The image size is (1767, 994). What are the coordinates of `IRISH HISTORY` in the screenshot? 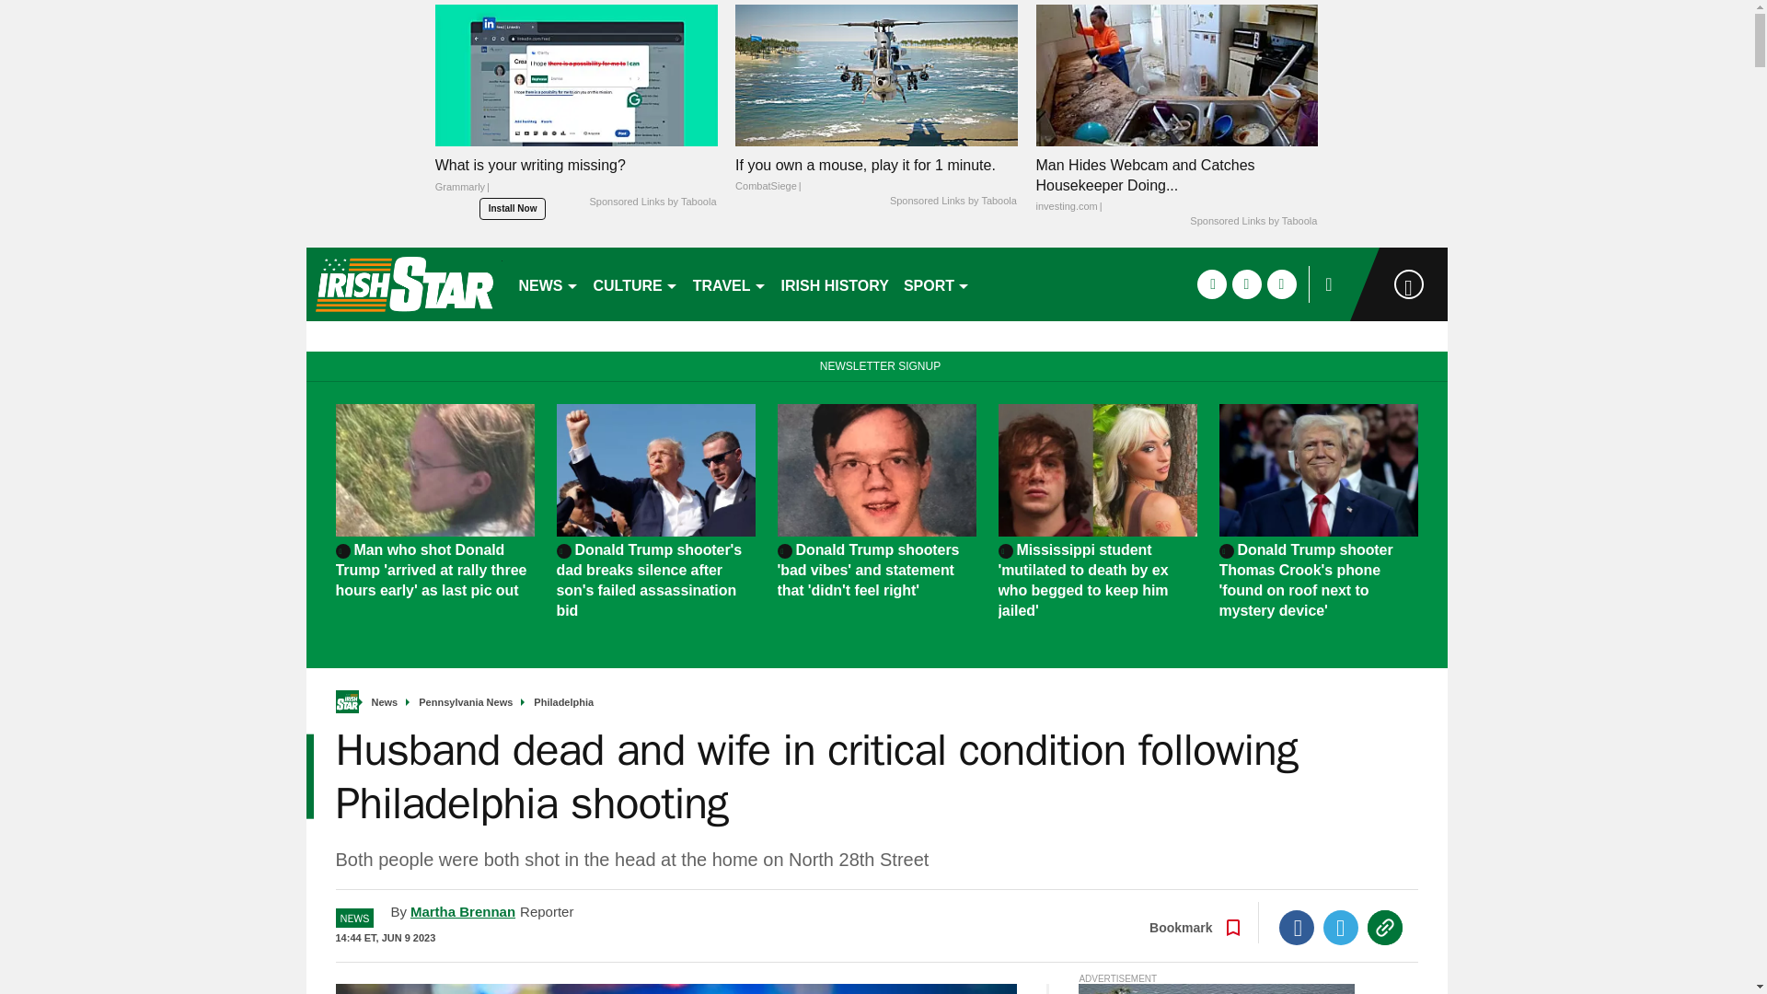 It's located at (834, 283).